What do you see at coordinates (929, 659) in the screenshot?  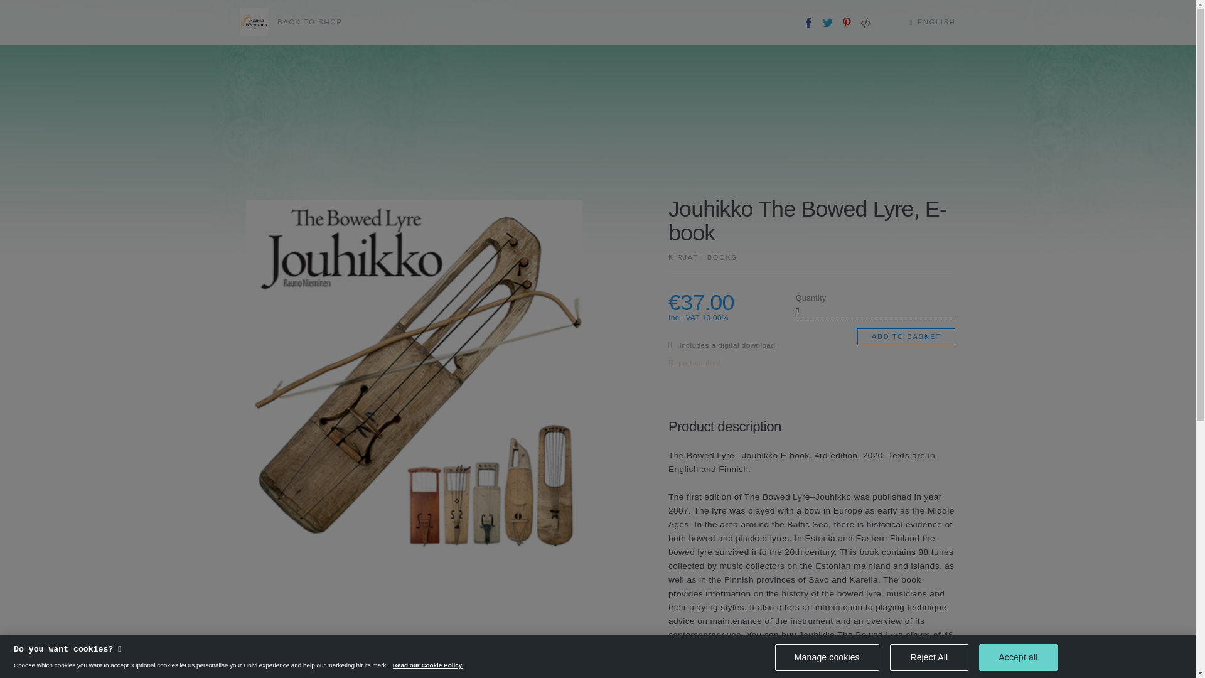 I see `Reject All` at bounding box center [929, 659].